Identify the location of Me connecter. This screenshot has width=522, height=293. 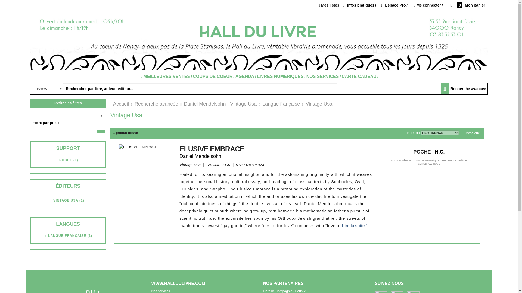
(429, 5).